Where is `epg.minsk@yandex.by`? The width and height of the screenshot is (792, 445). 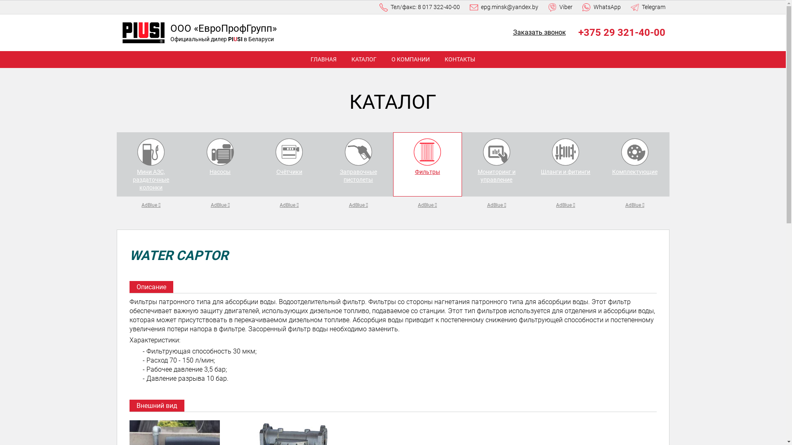
epg.minsk@yandex.by is located at coordinates (504, 7).